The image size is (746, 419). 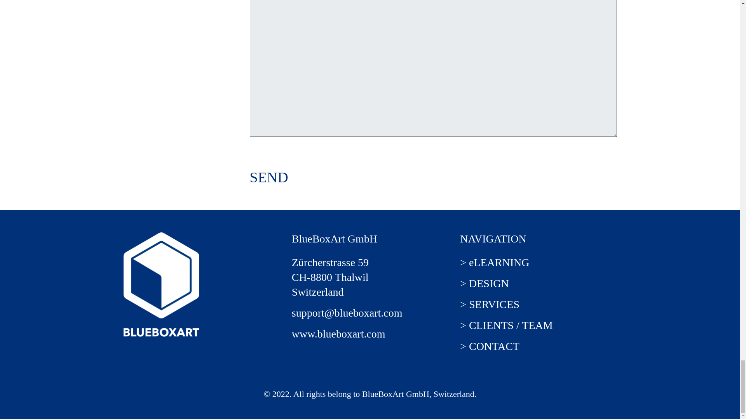 I want to click on SEND, so click(x=268, y=177).